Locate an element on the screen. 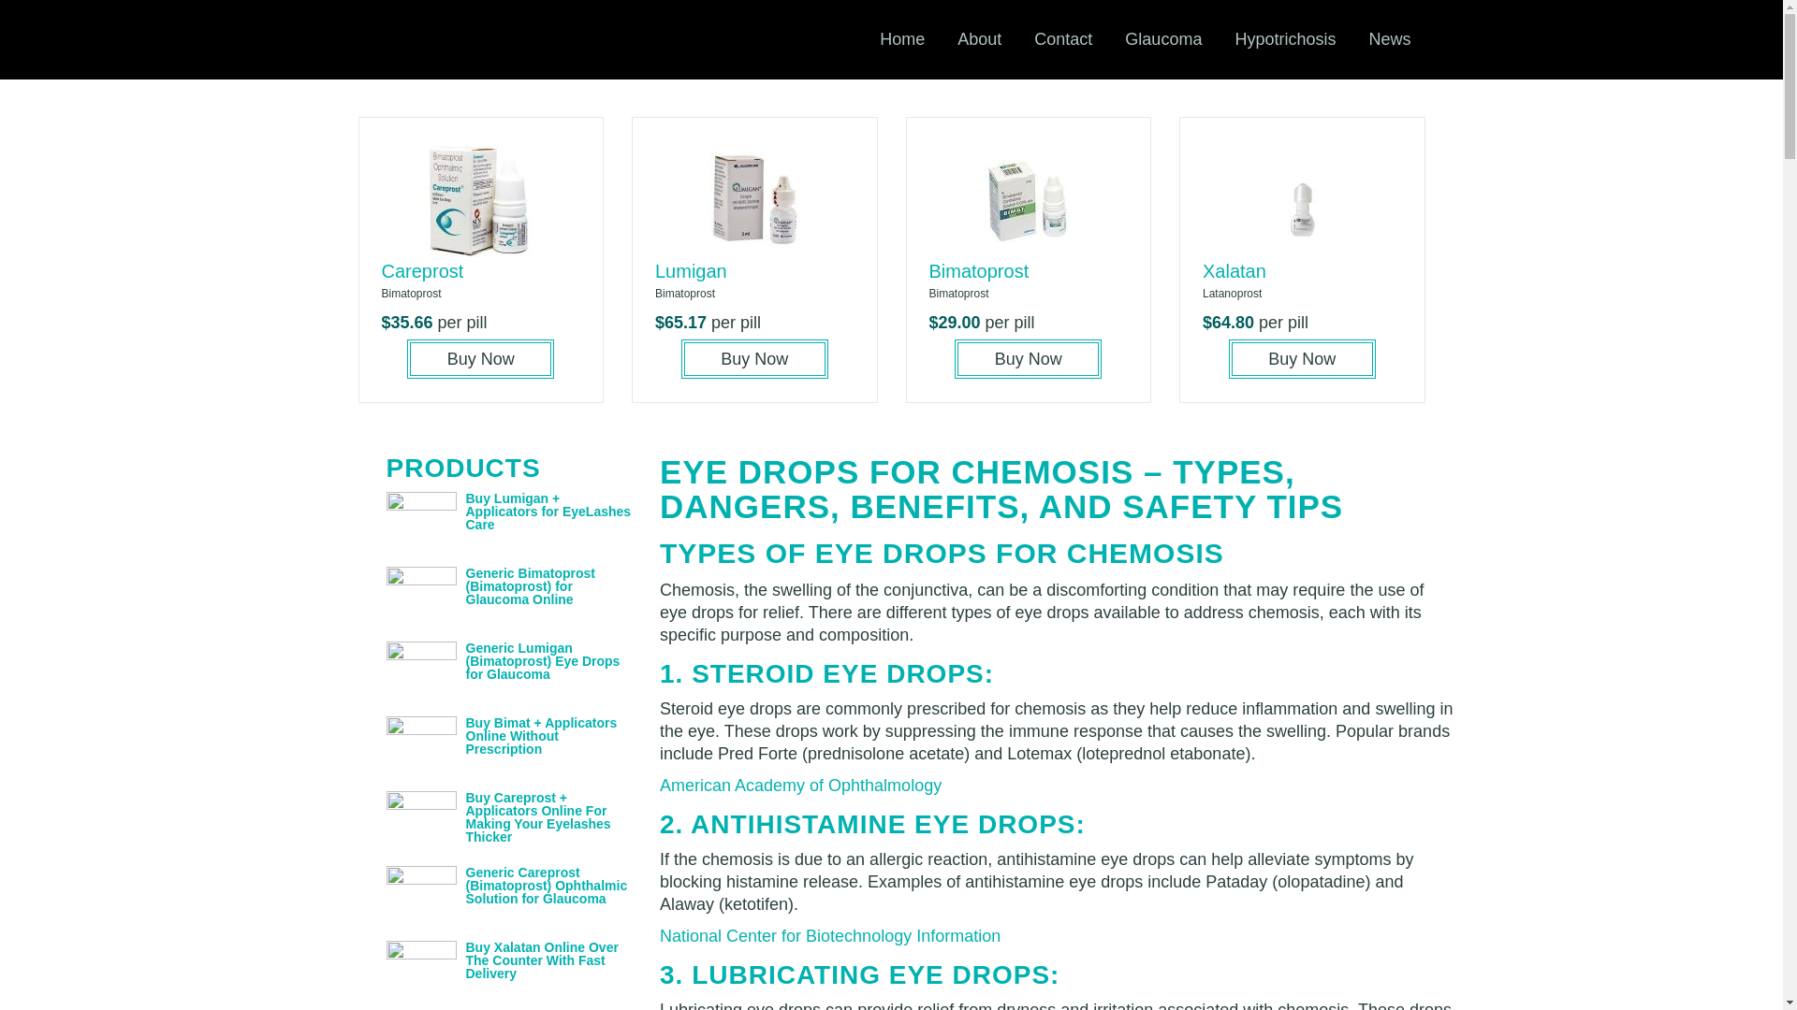 The height and width of the screenshot is (1010, 1797). Home is located at coordinates (902, 39).